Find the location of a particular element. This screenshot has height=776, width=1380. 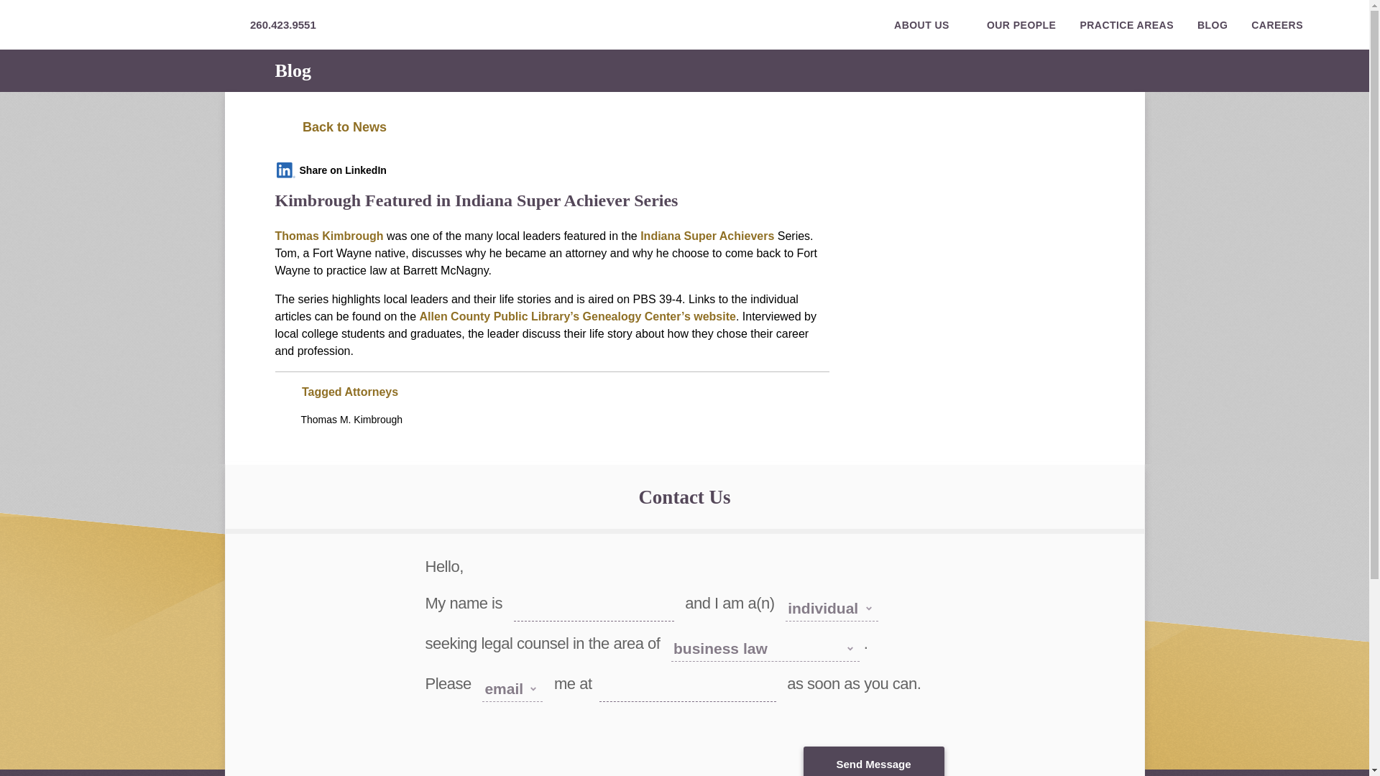

OUR PEOPLE is located at coordinates (1021, 25).